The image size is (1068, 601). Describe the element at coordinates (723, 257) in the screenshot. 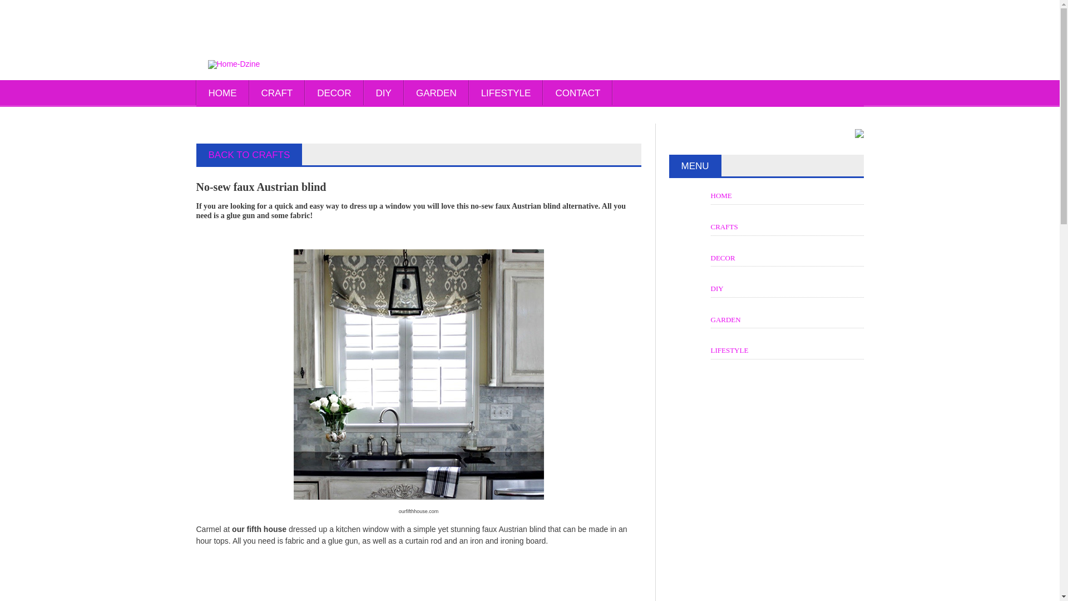

I see `DECOR` at that location.